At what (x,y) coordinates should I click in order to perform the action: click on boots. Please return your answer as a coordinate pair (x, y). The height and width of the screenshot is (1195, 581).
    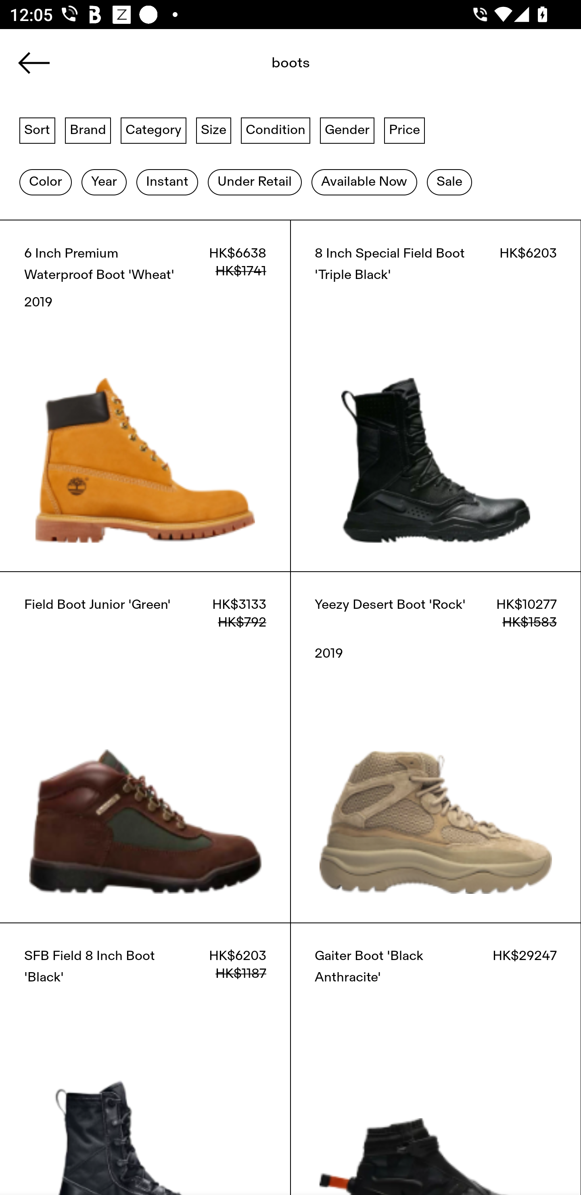
    Looking at the image, I should click on (259, 67).